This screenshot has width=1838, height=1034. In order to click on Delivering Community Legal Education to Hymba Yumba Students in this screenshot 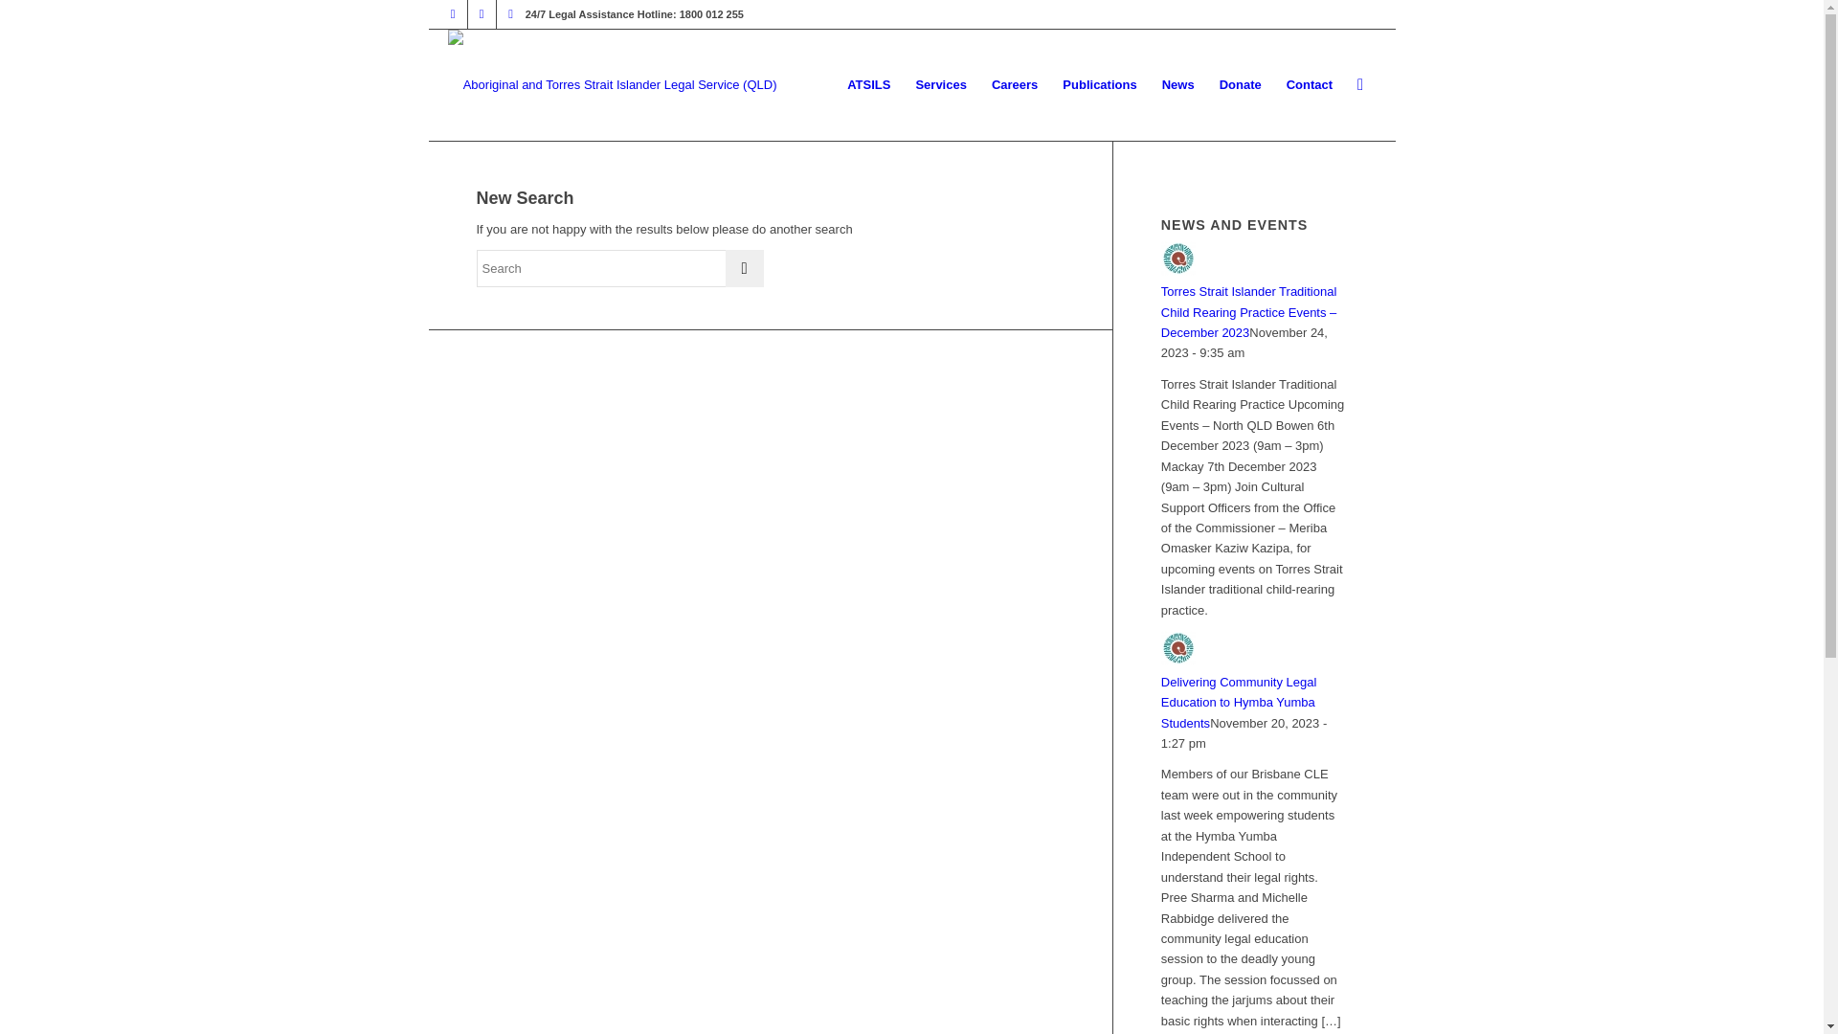, I will do `click(1239, 703)`.